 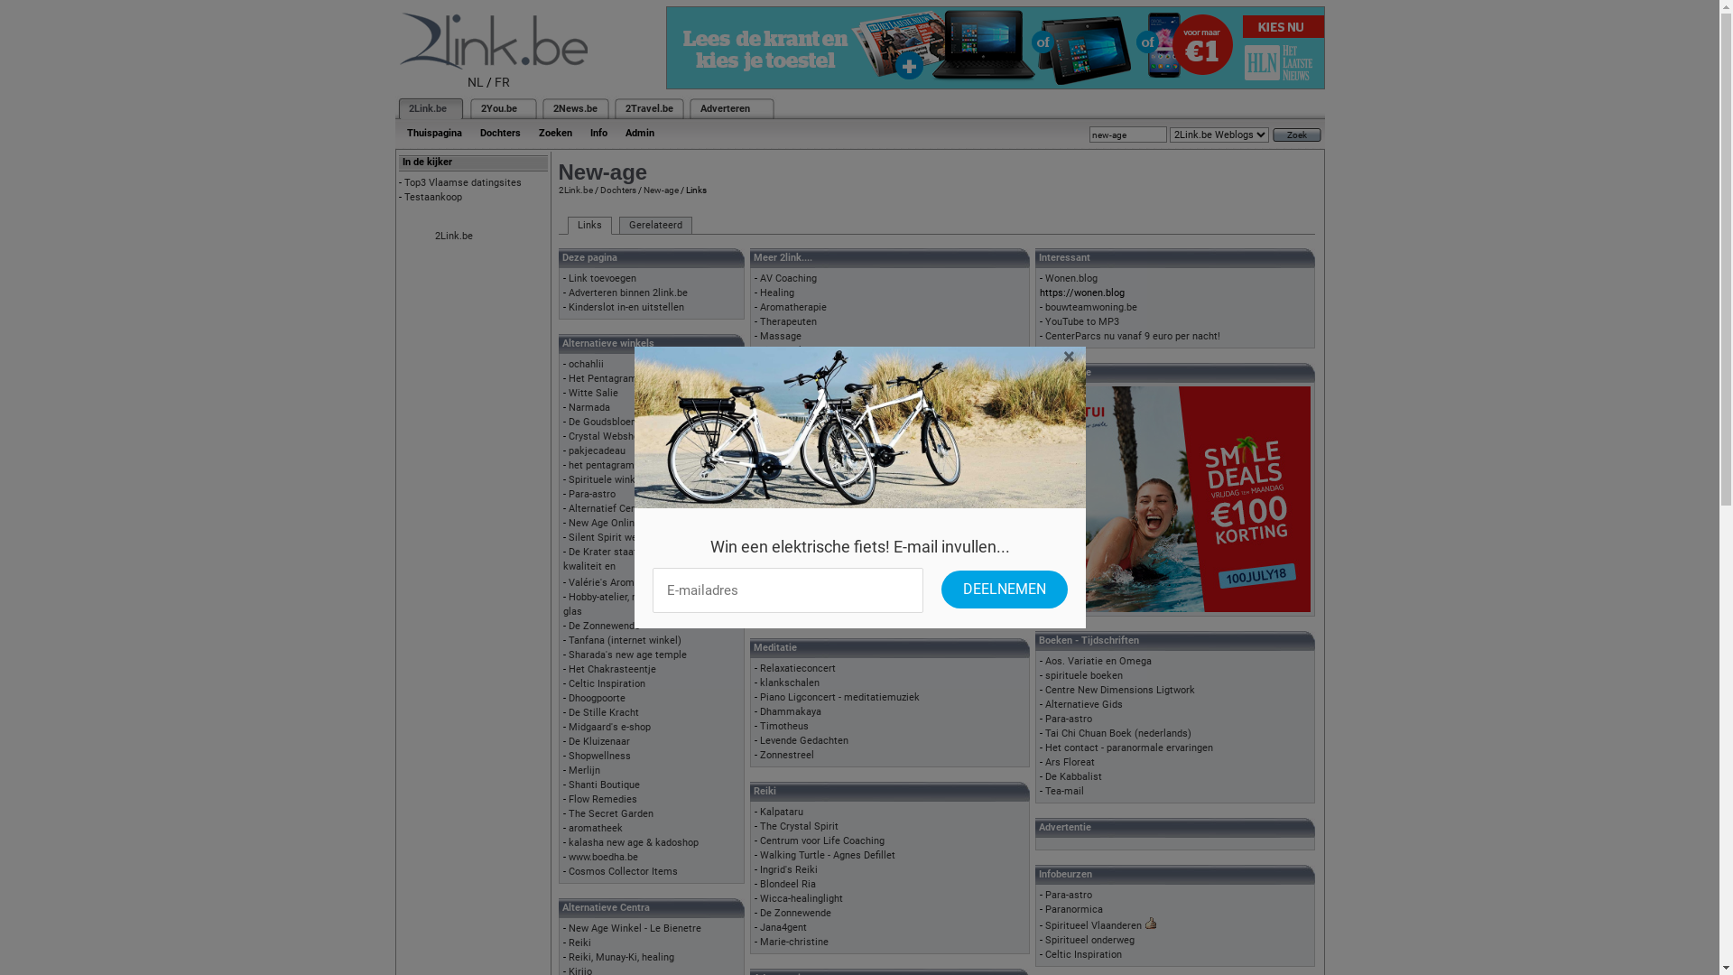 What do you see at coordinates (1069, 896) in the screenshot?
I see `Para-astro` at bounding box center [1069, 896].